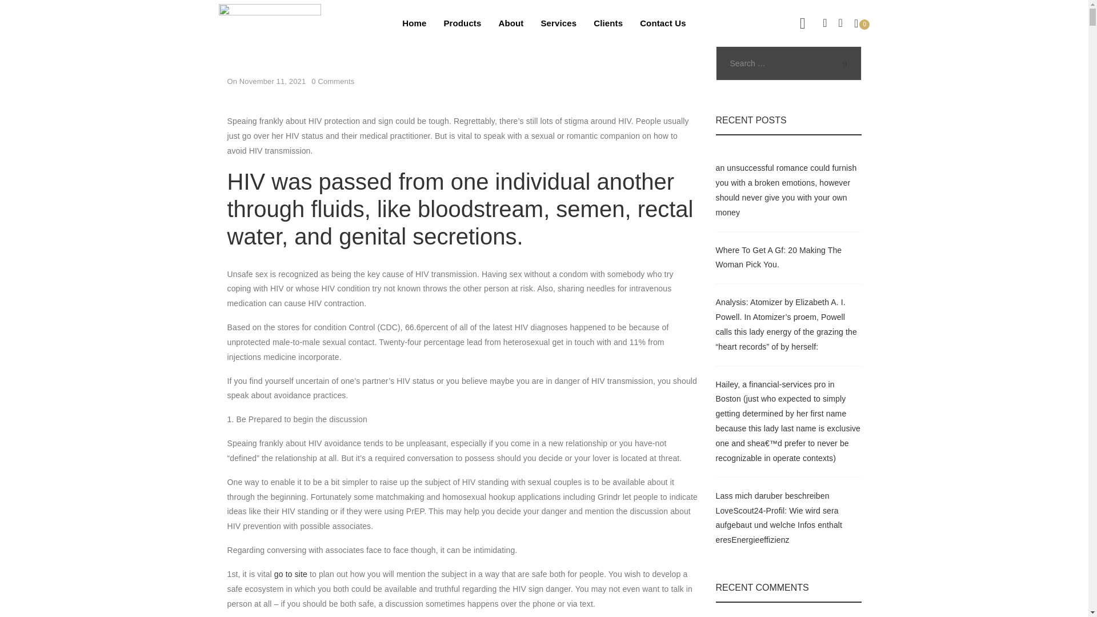 Image resolution: width=1097 pixels, height=617 pixels. What do you see at coordinates (862, 23) in the screenshot?
I see `View your shopping cart` at bounding box center [862, 23].